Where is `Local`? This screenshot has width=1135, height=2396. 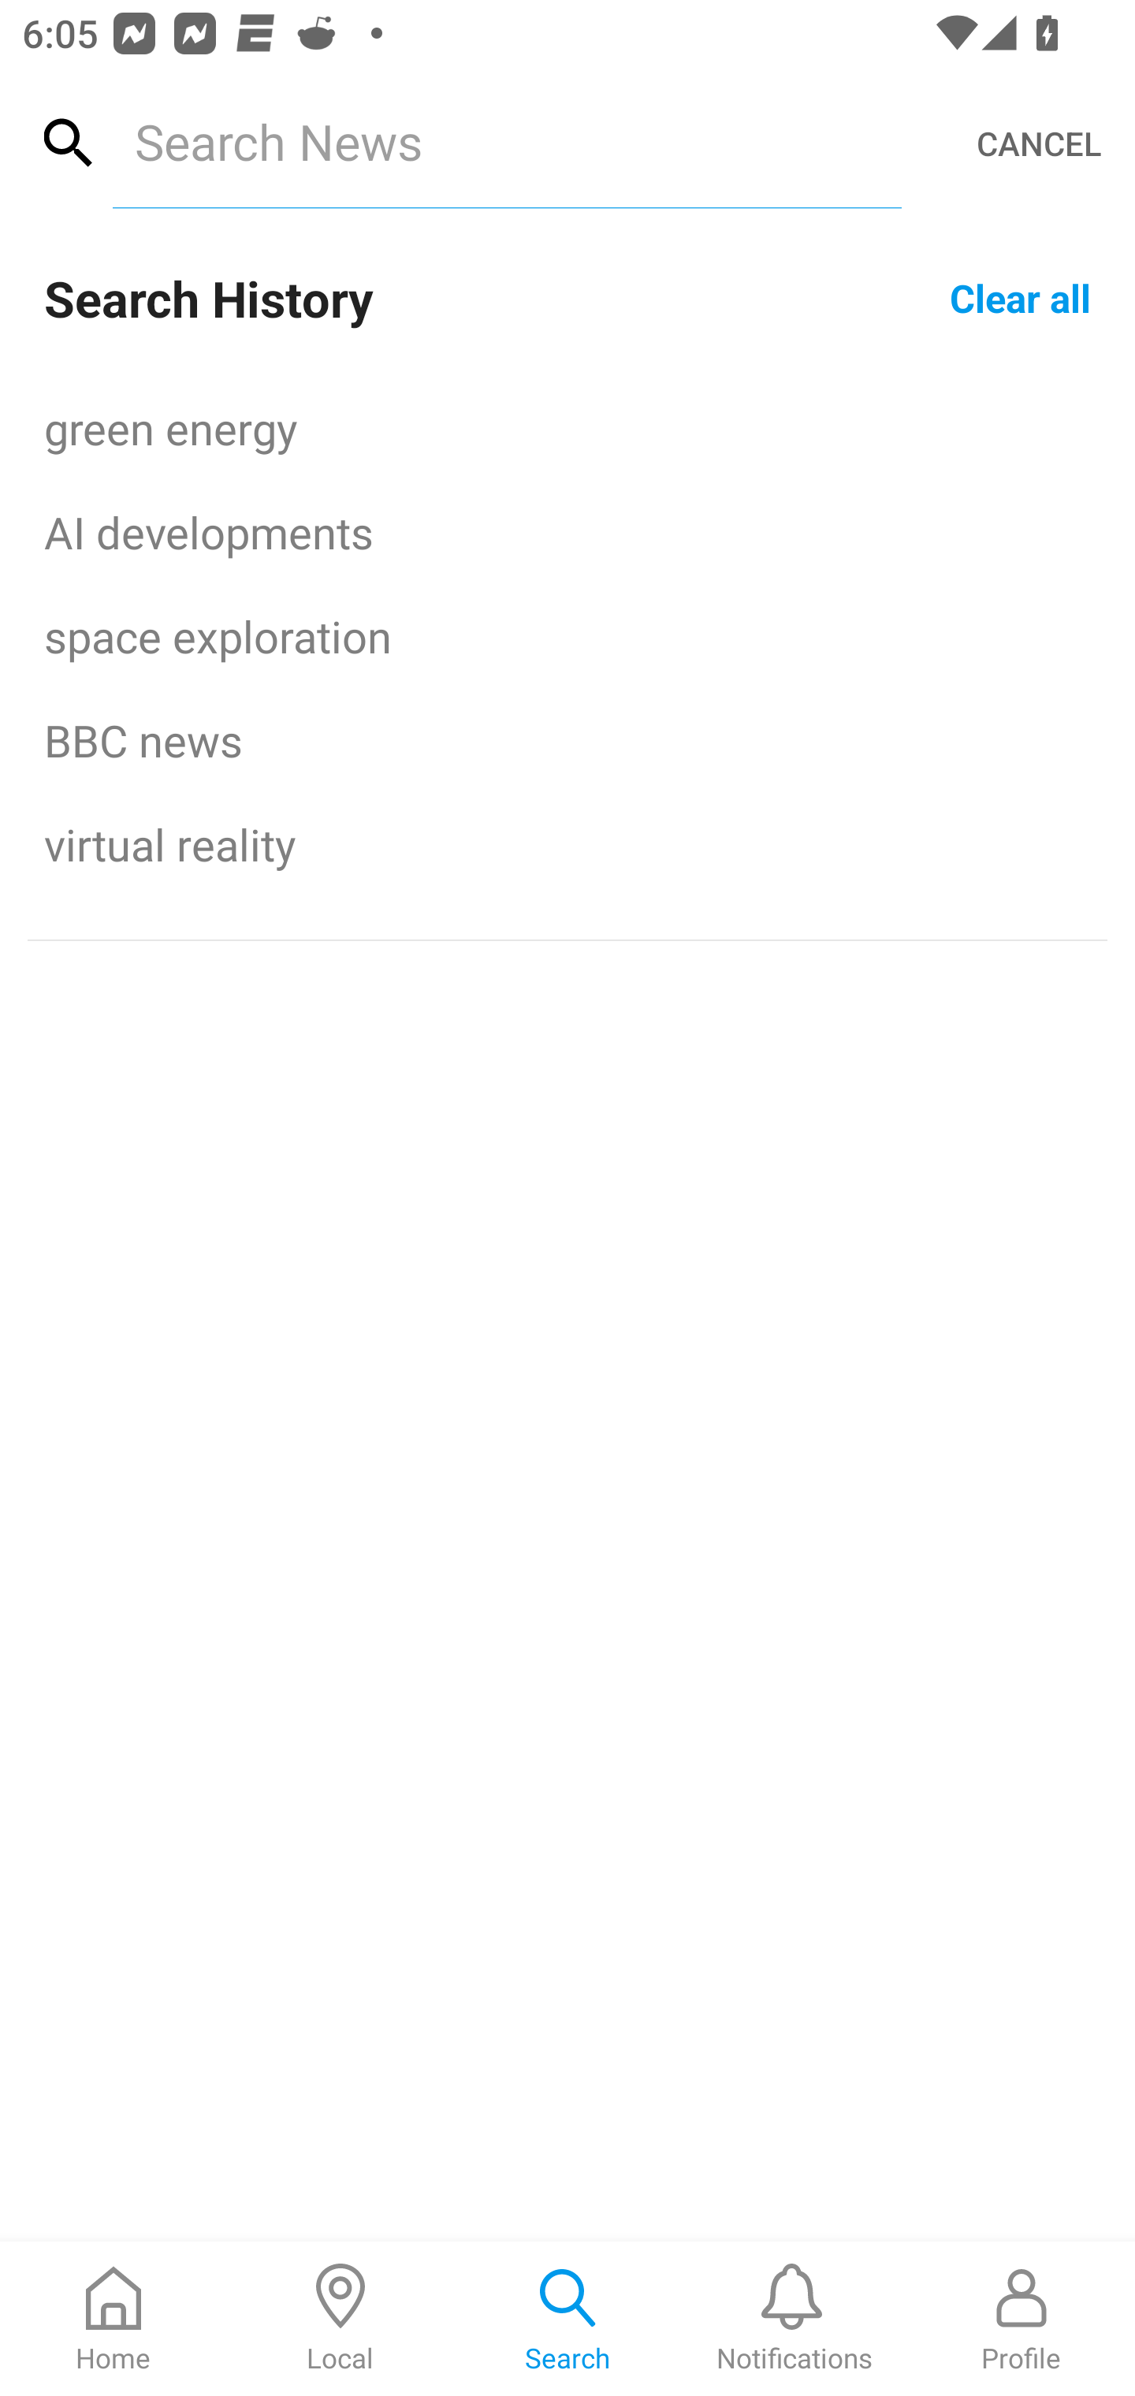 Local is located at coordinates (340, 2319).